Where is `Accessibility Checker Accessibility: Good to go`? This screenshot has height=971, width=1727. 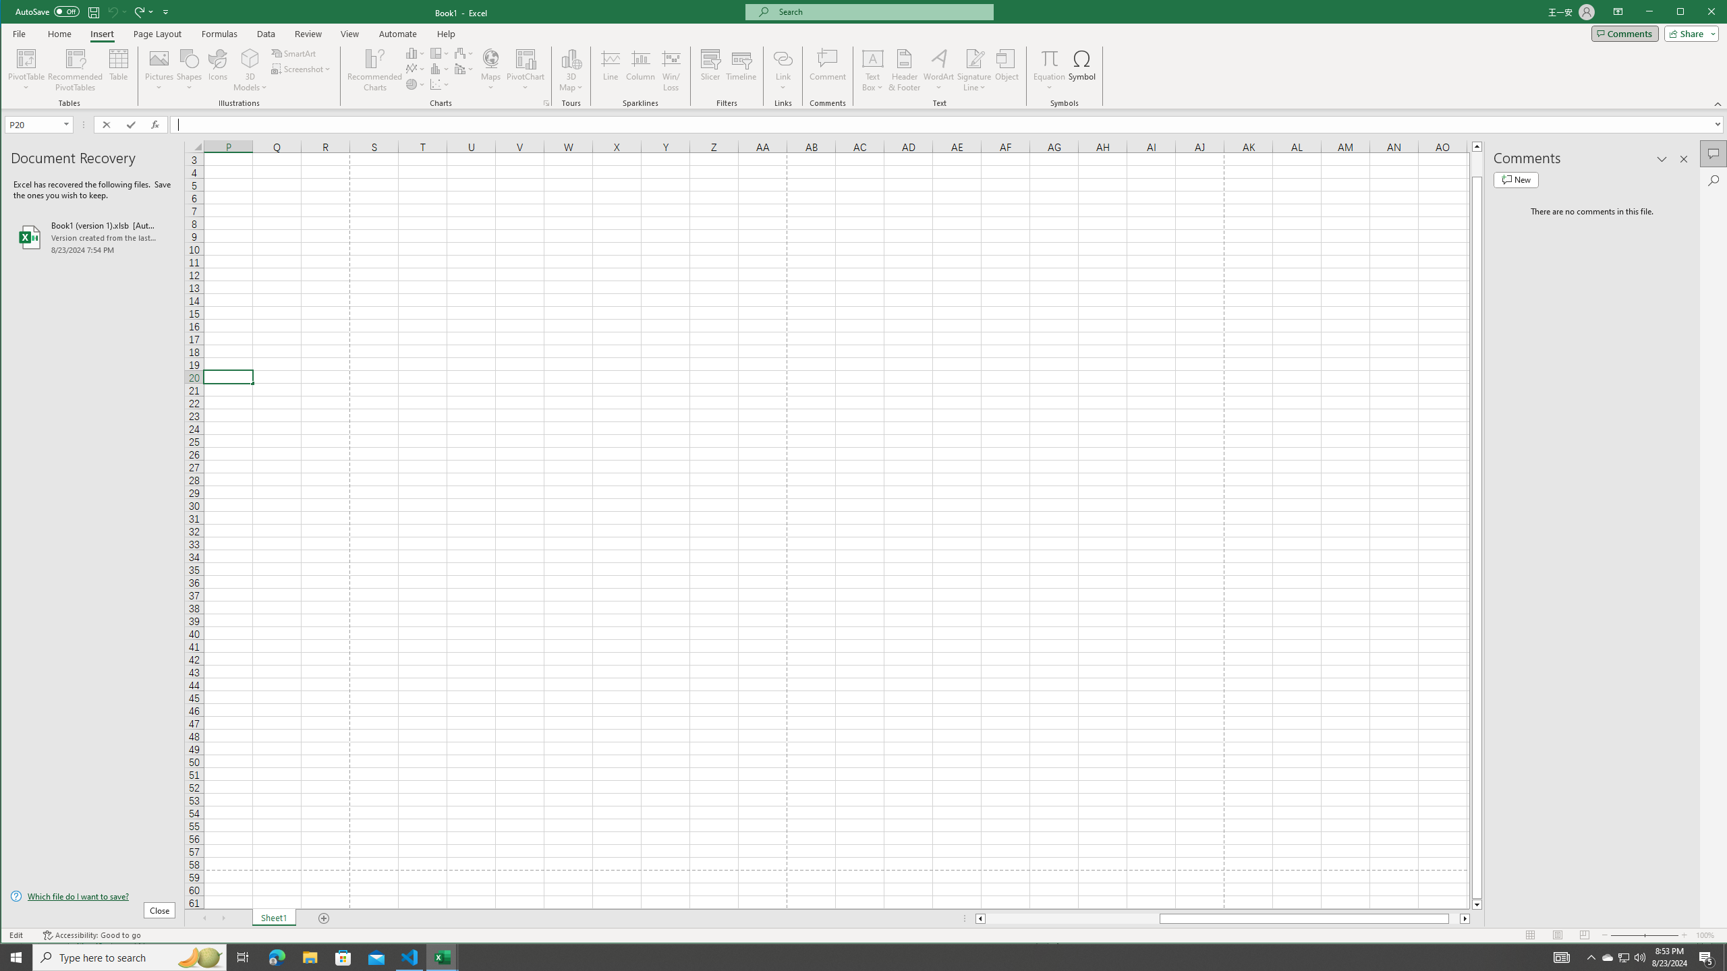 Accessibility Checker Accessibility: Good to go is located at coordinates (92, 935).